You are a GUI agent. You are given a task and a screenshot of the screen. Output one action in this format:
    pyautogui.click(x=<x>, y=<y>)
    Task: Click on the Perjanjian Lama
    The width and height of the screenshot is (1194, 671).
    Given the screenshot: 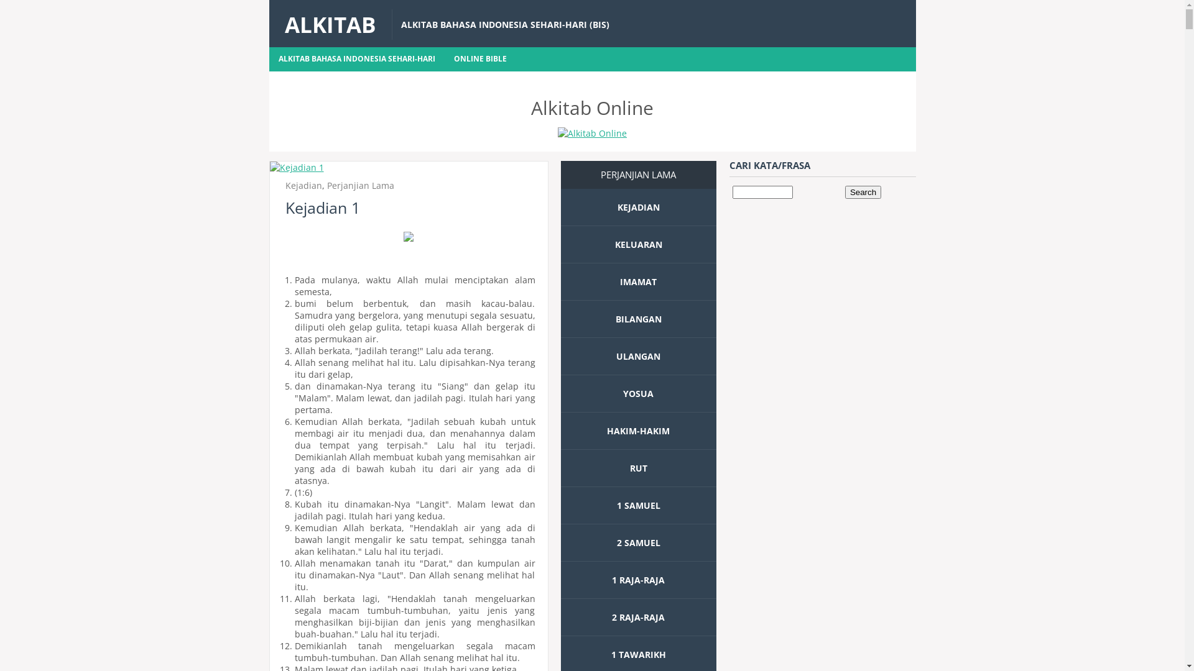 What is the action you would take?
    pyautogui.click(x=361, y=185)
    